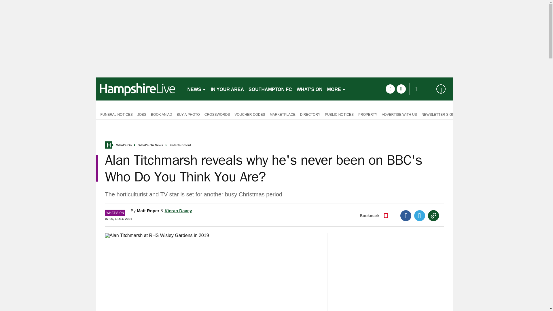 The height and width of the screenshot is (311, 553). I want to click on hampshirelive, so click(139, 89).